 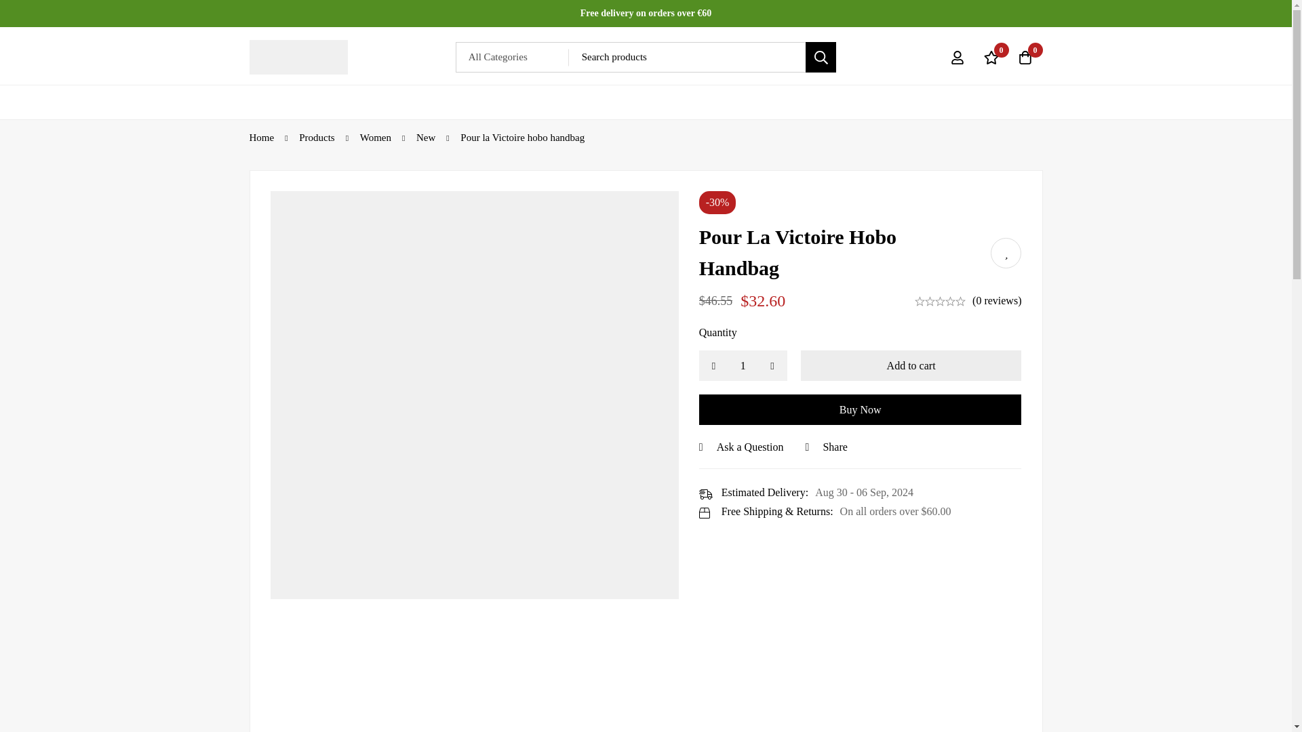 I want to click on Share, so click(x=826, y=447).